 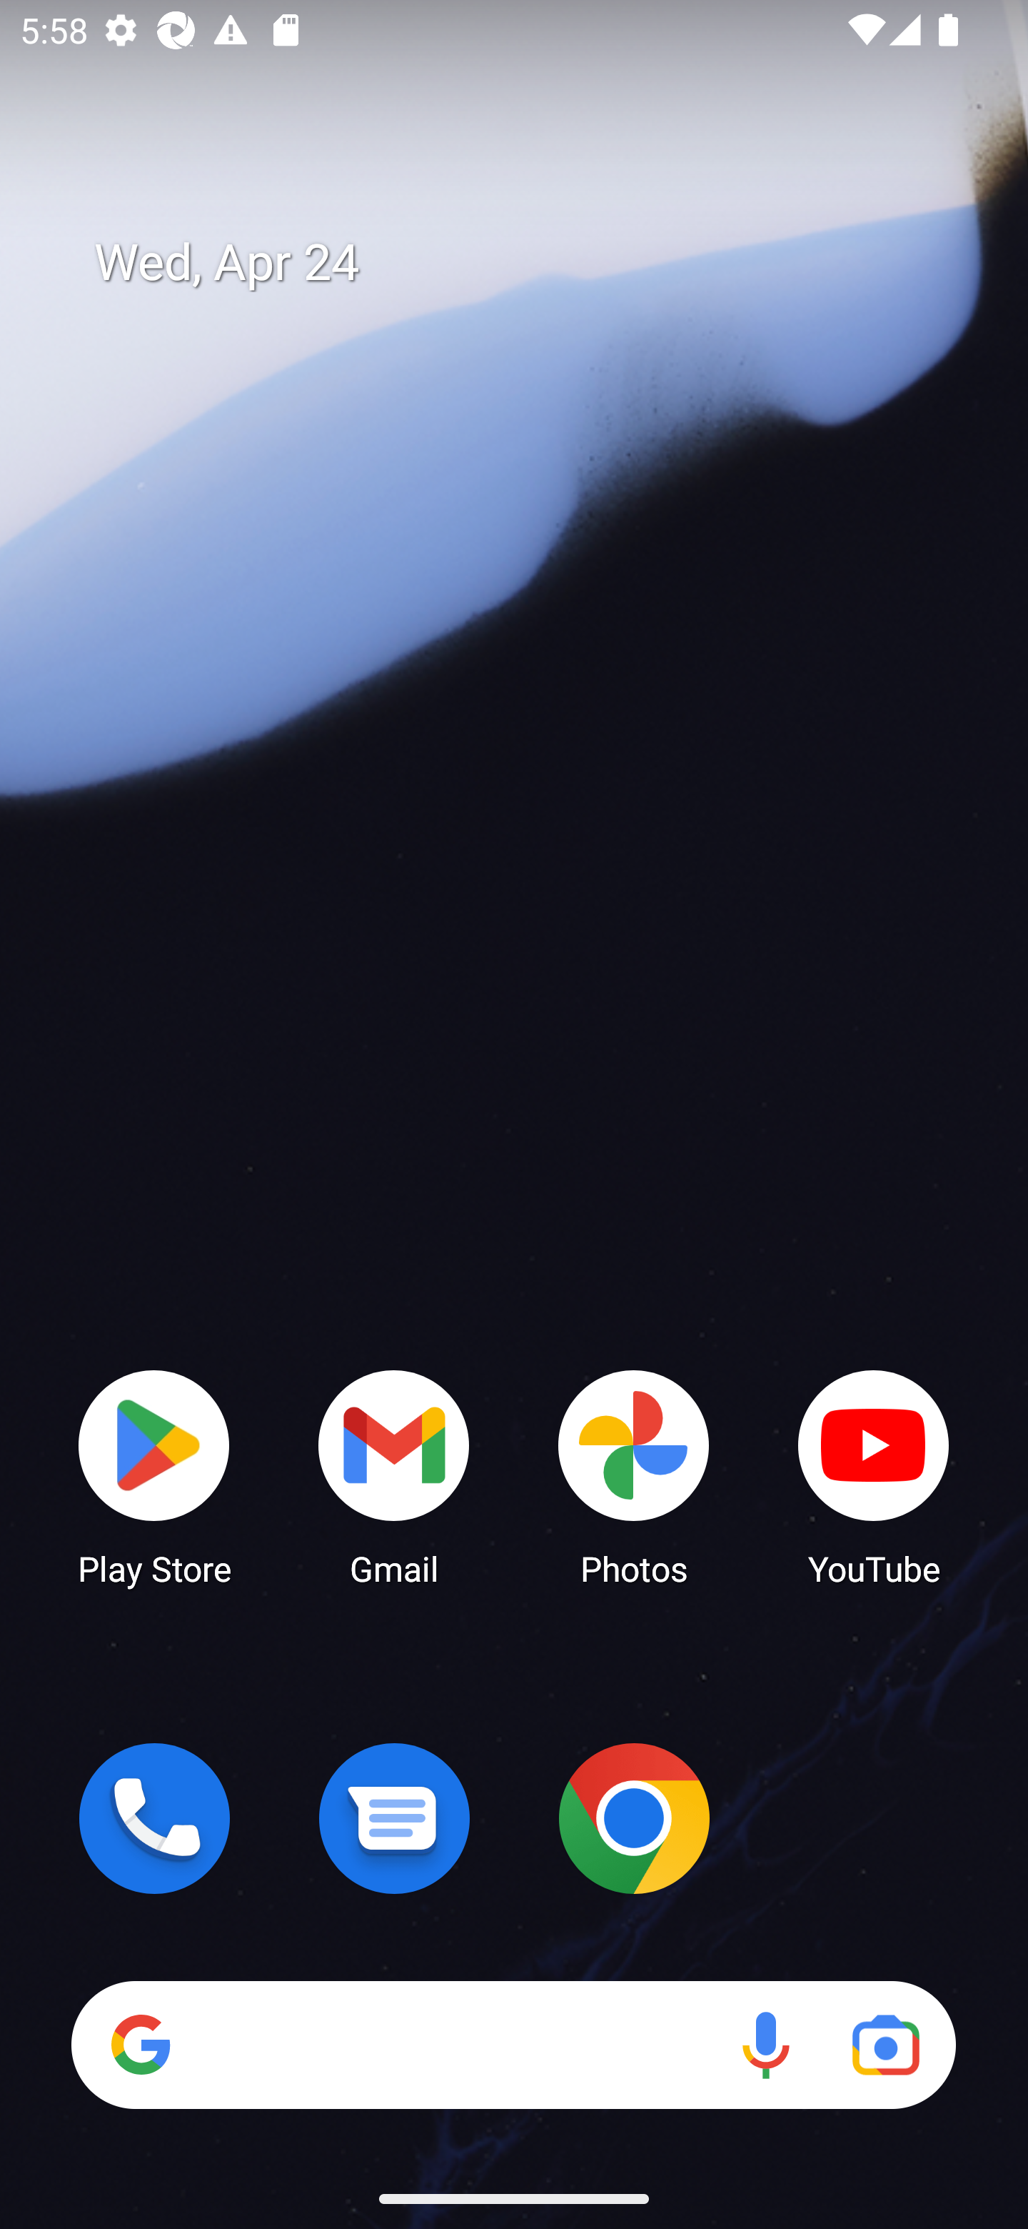 I want to click on Voice search, so click(x=765, y=2045).